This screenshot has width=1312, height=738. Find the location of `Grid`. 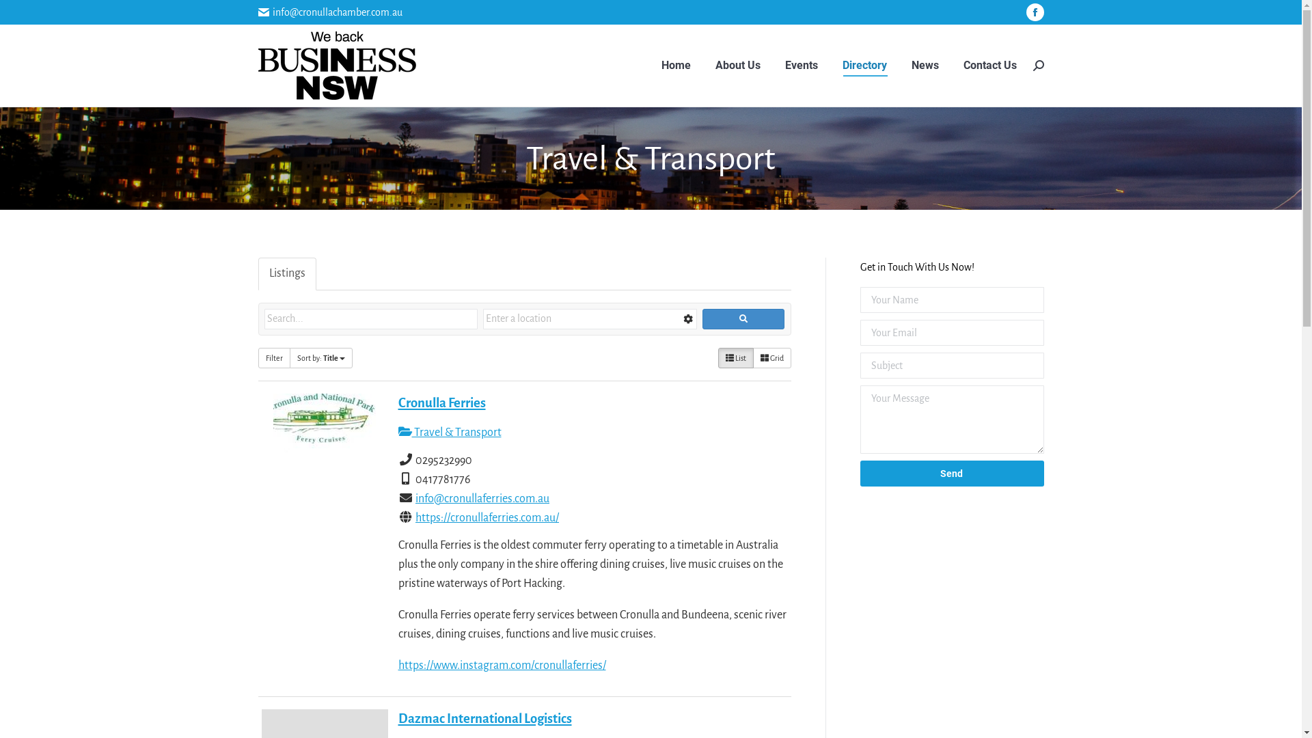

Grid is located at coordinates (772, 358).